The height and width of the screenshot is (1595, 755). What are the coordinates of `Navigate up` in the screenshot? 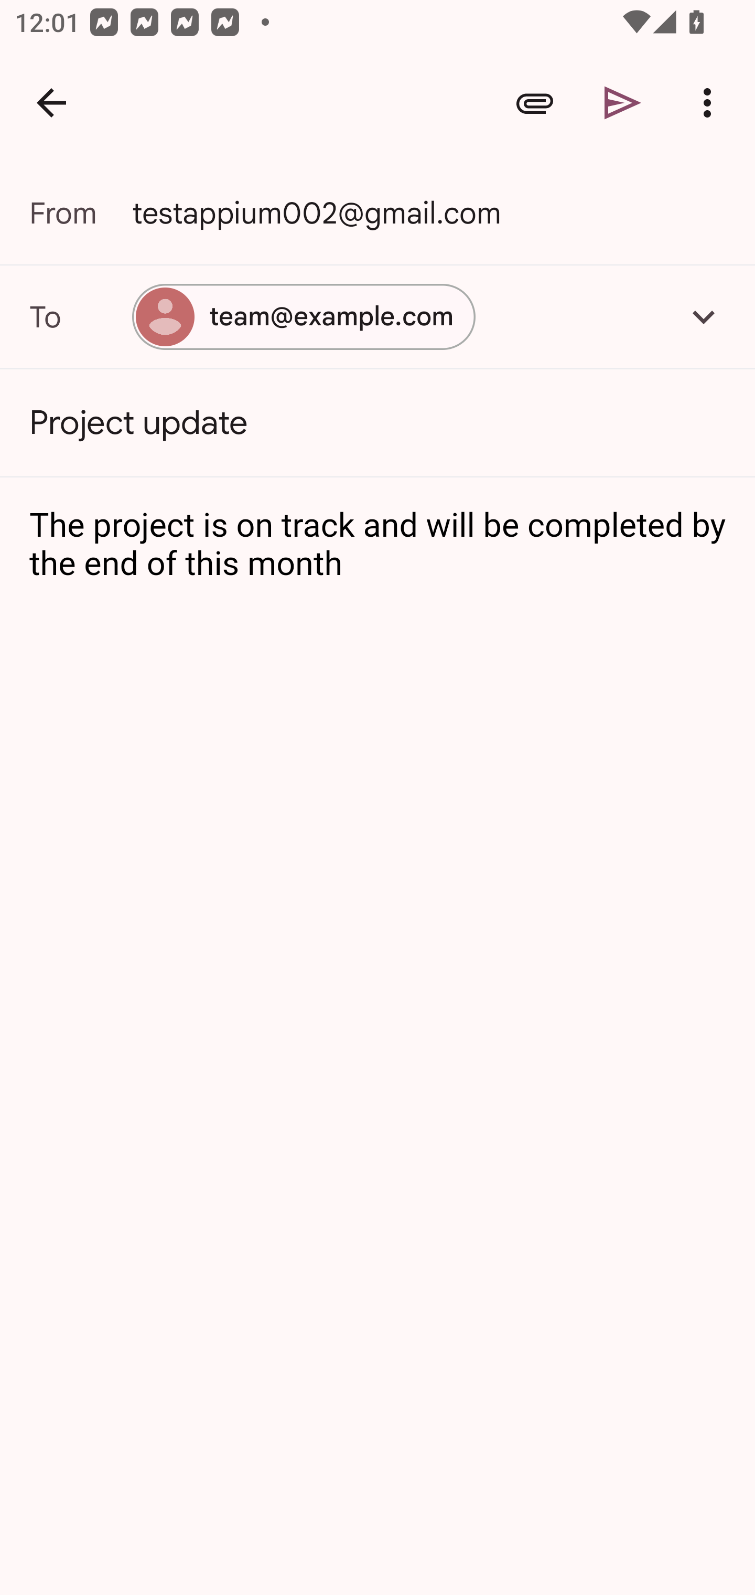 It's located at (51, 103).